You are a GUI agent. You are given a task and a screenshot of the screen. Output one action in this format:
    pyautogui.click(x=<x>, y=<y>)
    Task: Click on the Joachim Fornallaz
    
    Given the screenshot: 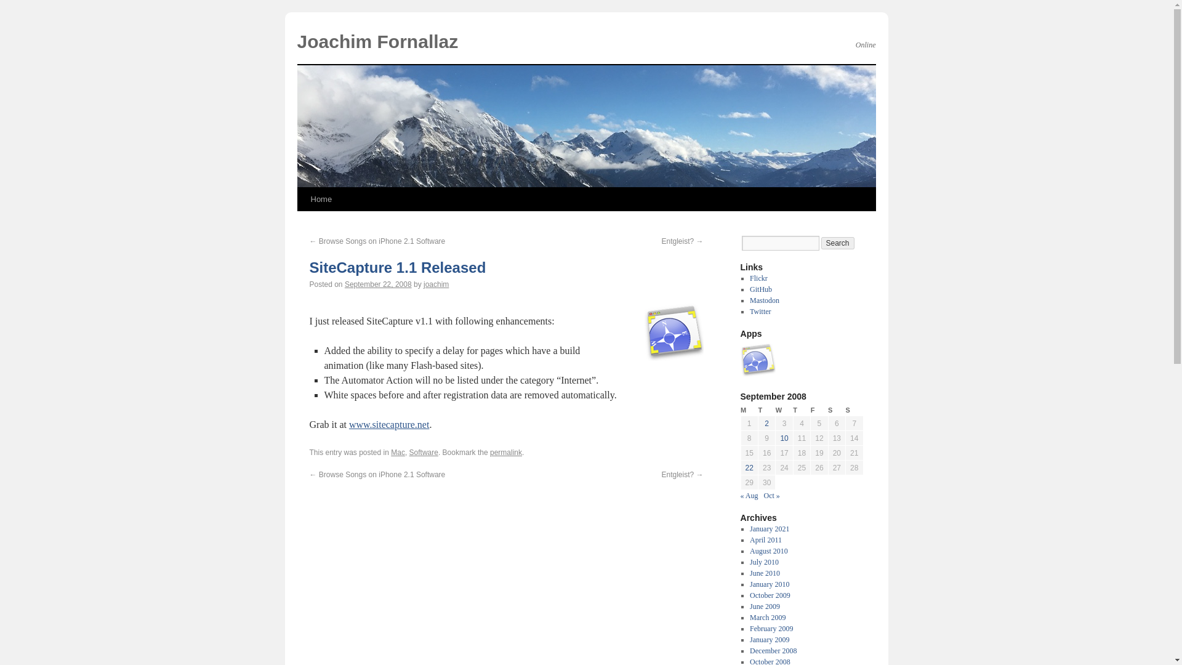 What is the action you would take?
    pyautogui.click(x=377, y=41)
    